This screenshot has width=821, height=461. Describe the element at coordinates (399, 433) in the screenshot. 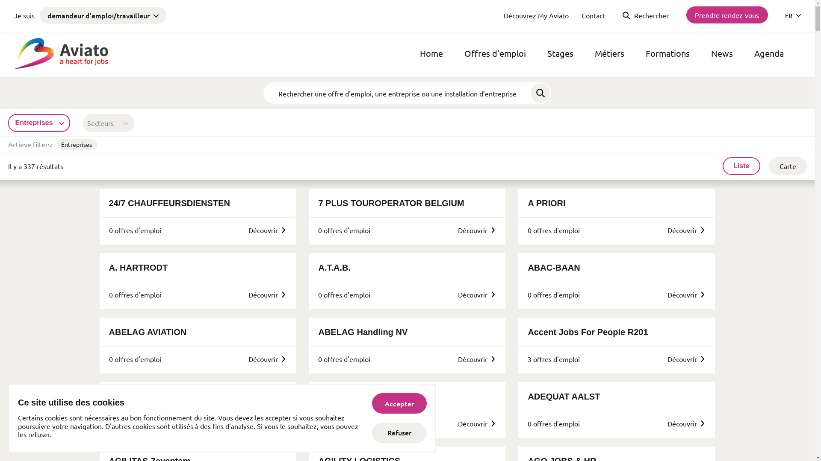

I see `Refuser` at that location.